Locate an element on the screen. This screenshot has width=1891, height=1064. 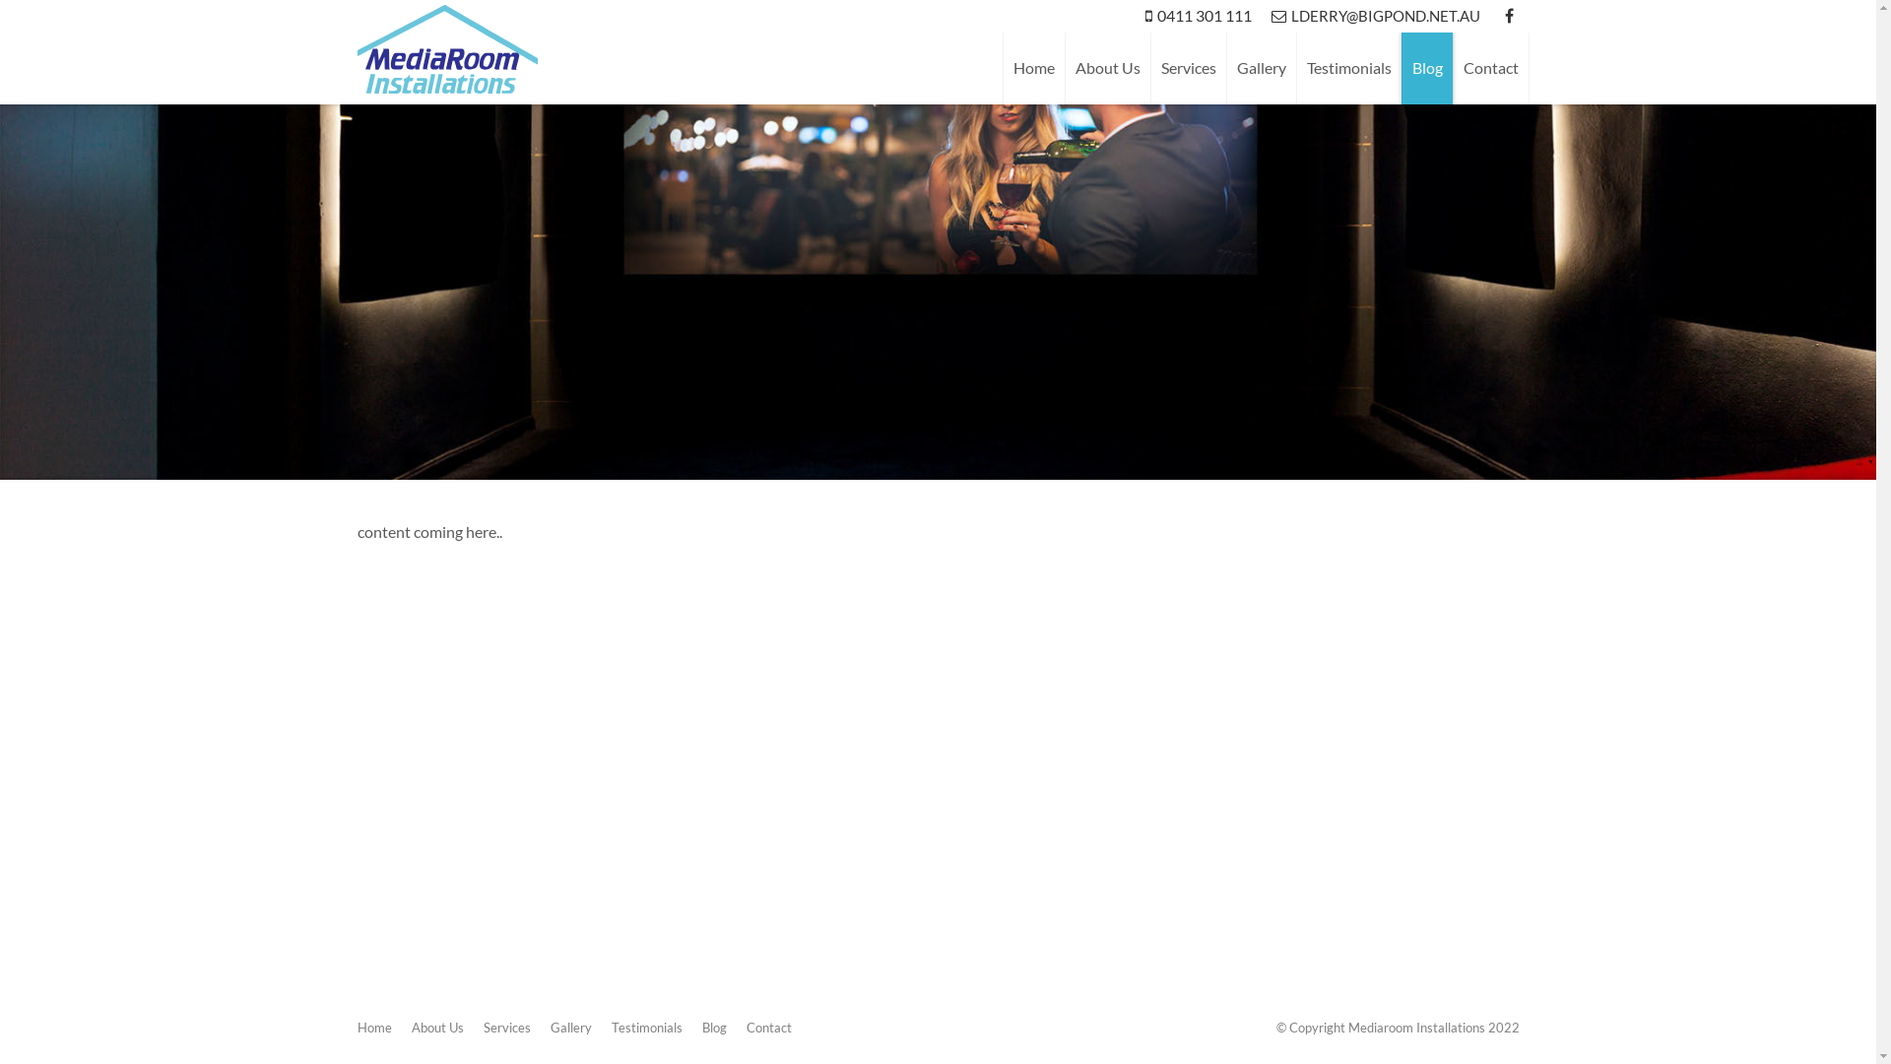
Contact is located at coordinates (769, 1028).